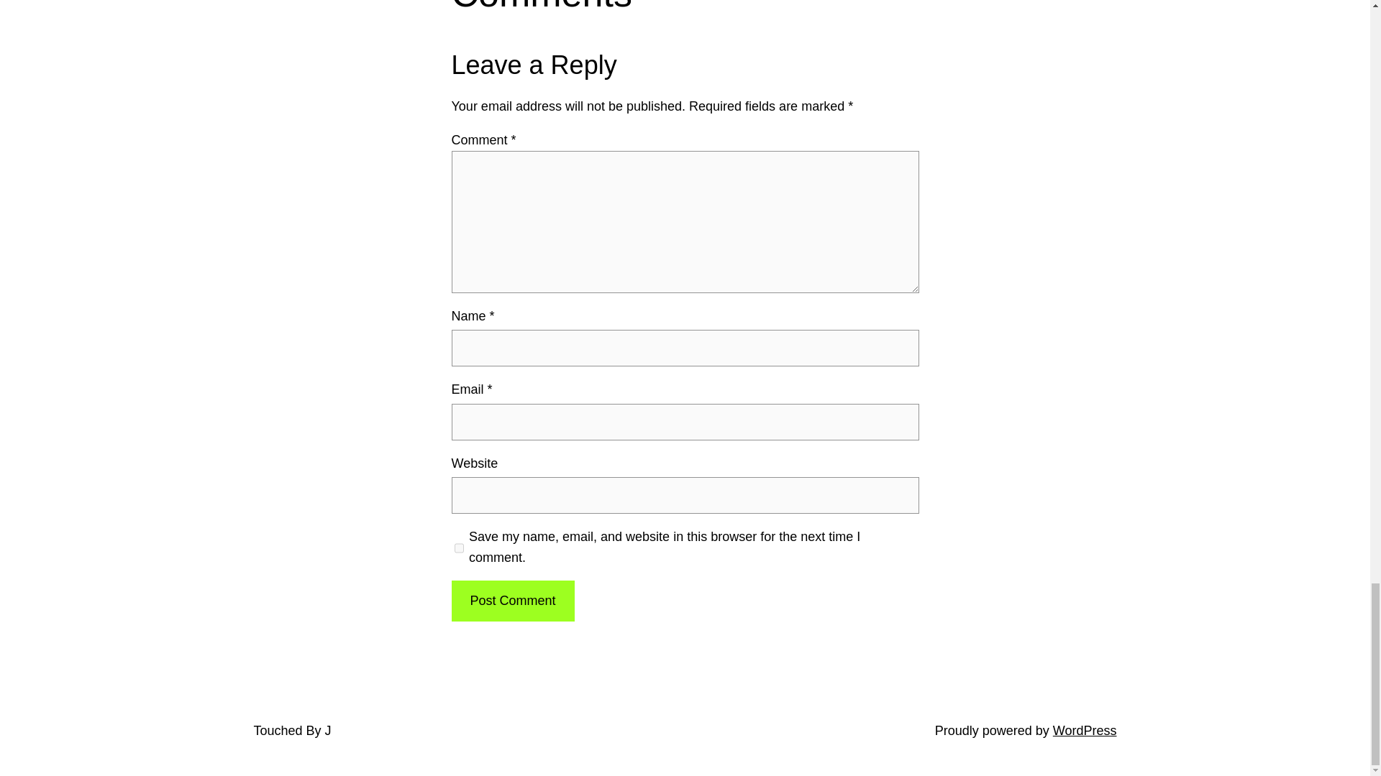 This screenshot has height=776, width=1381. What do you see at coordinates (1085, 730) in the screenshot?
I see `WordPress` at bounding box center [1085, 730].